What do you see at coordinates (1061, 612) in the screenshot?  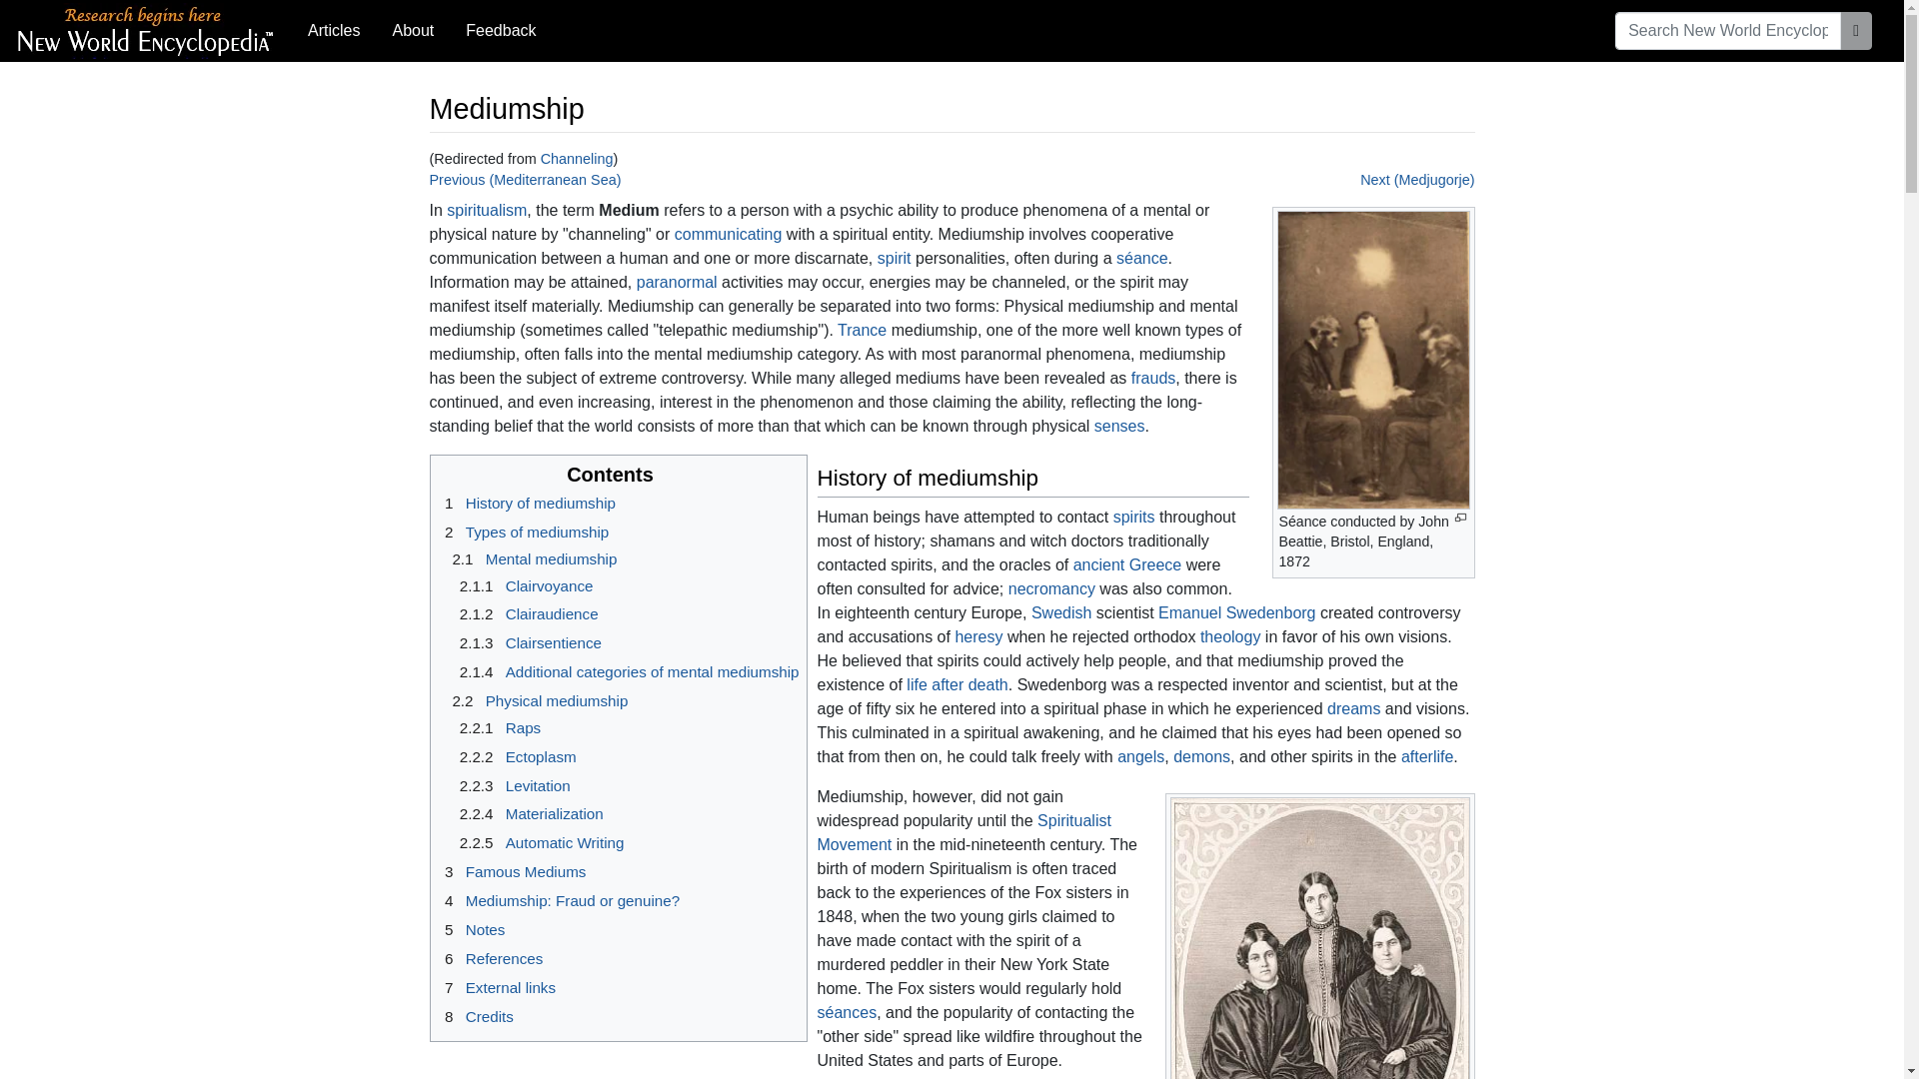 I see `Sweden` at bounding box center [1061, 612].